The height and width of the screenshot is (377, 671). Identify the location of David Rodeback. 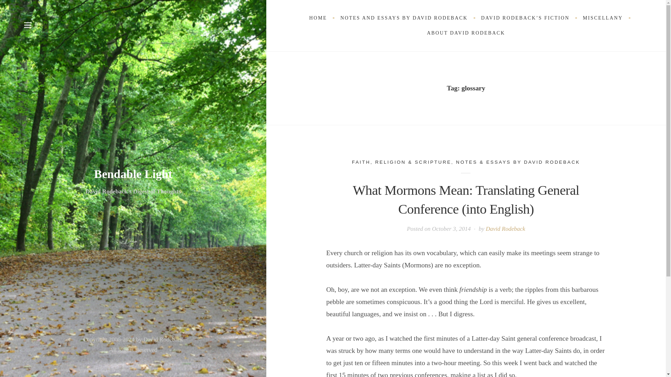
(505, 229).